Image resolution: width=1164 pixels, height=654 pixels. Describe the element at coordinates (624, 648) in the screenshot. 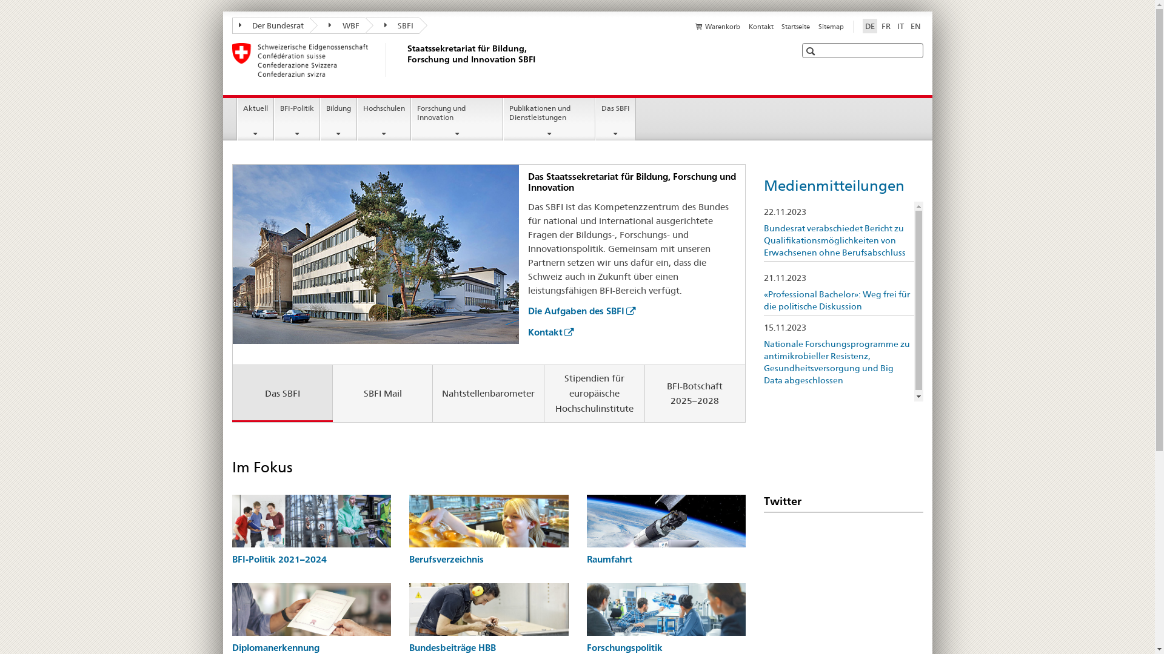

I see `Forschungspolitik` at that location.